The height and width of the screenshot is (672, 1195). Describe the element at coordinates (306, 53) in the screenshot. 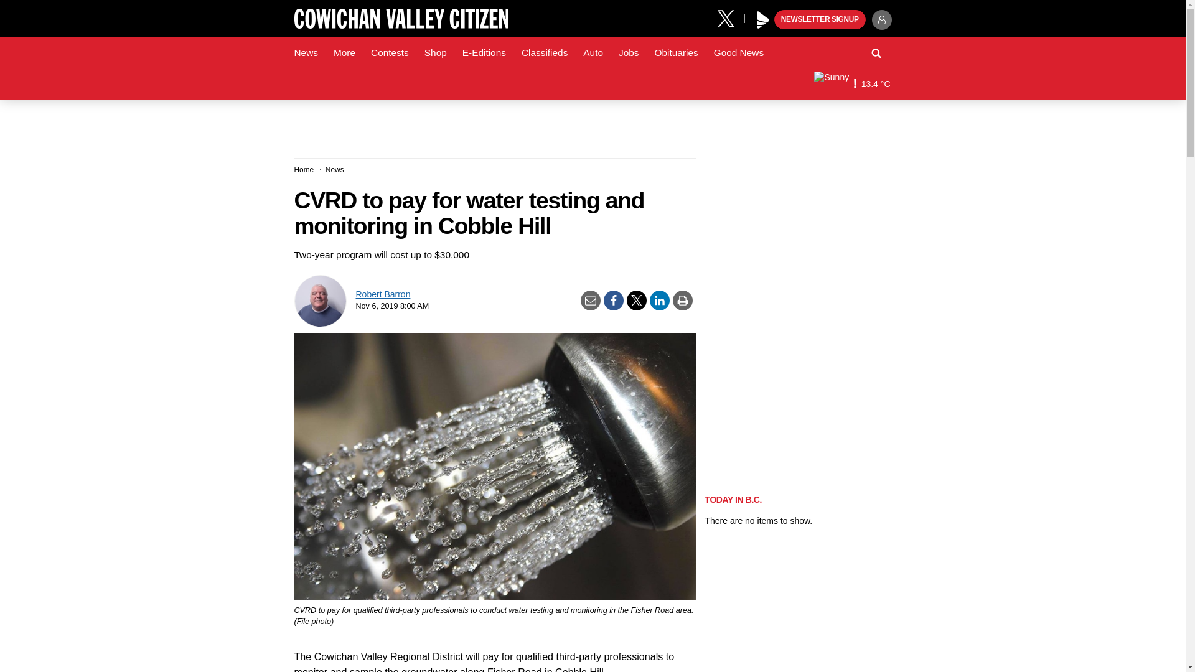

I see `News` at that location.